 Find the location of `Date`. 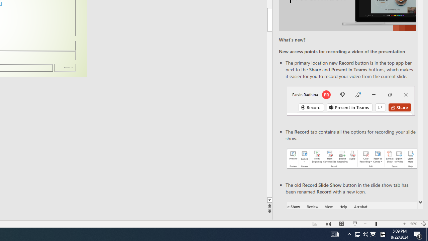

Date is located at coordinates (65, 68).